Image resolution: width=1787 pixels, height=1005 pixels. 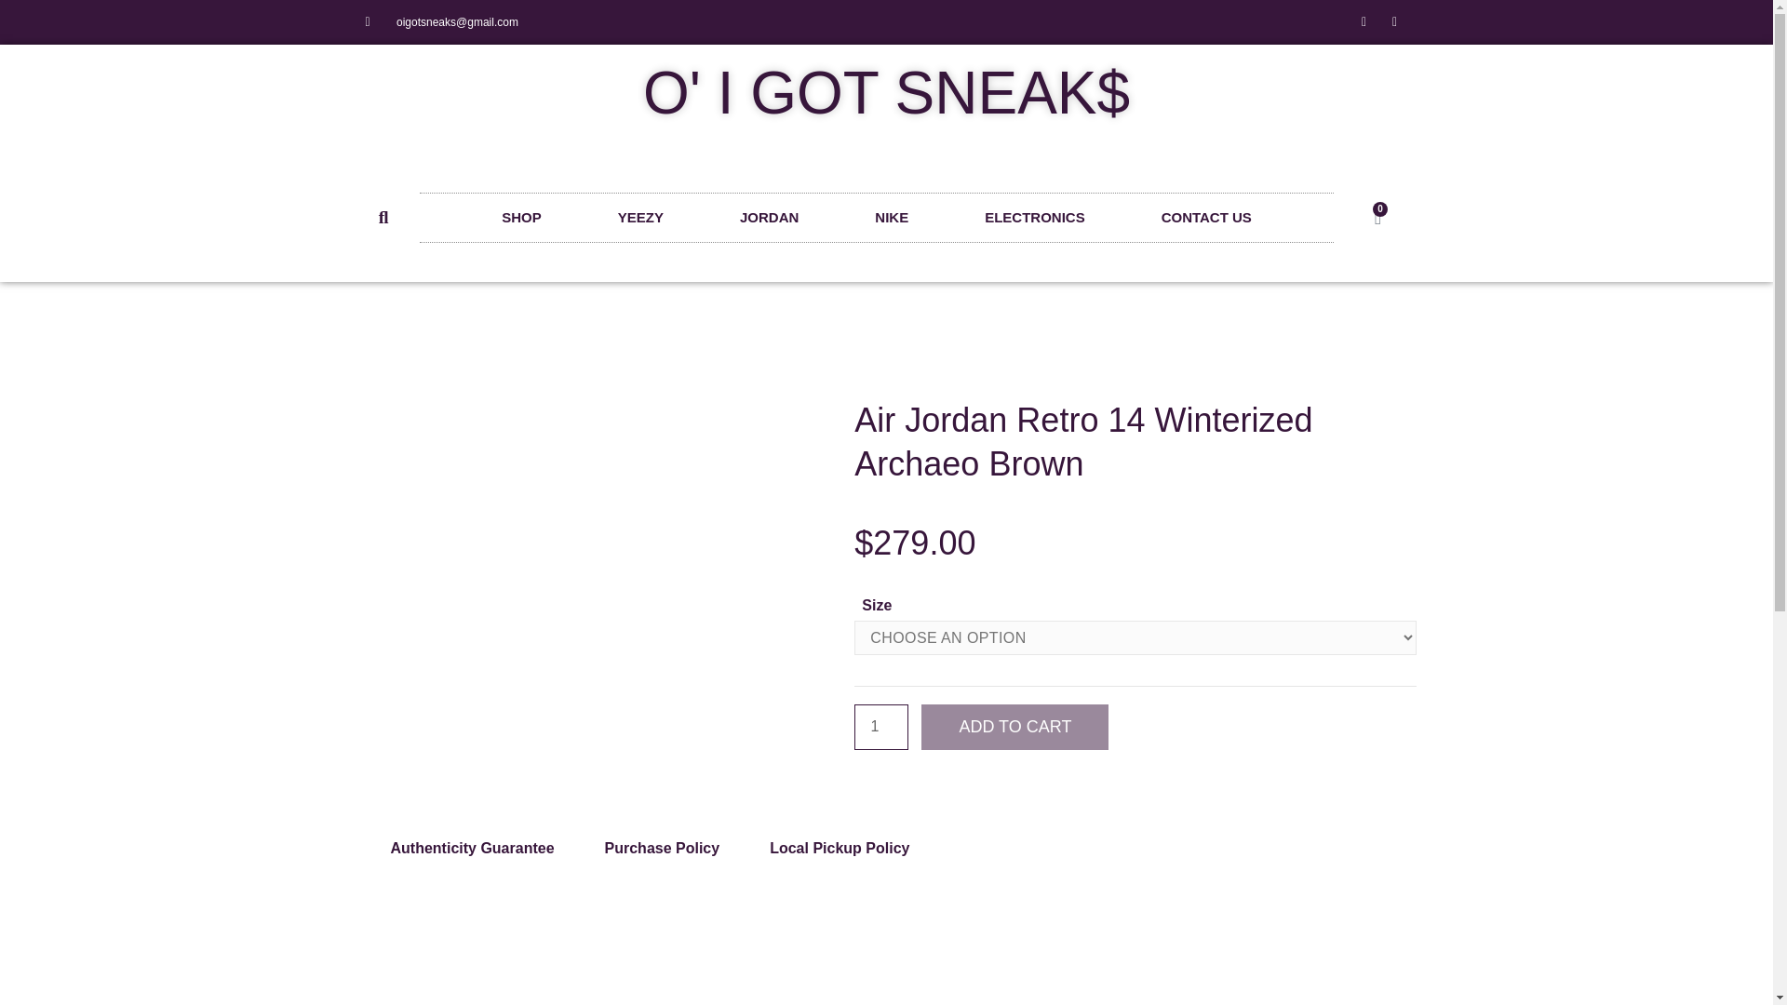 What do you see at coordinates (640, 218) in the screenshot?
I see `YEEZY` at bounding box center [640, 218].